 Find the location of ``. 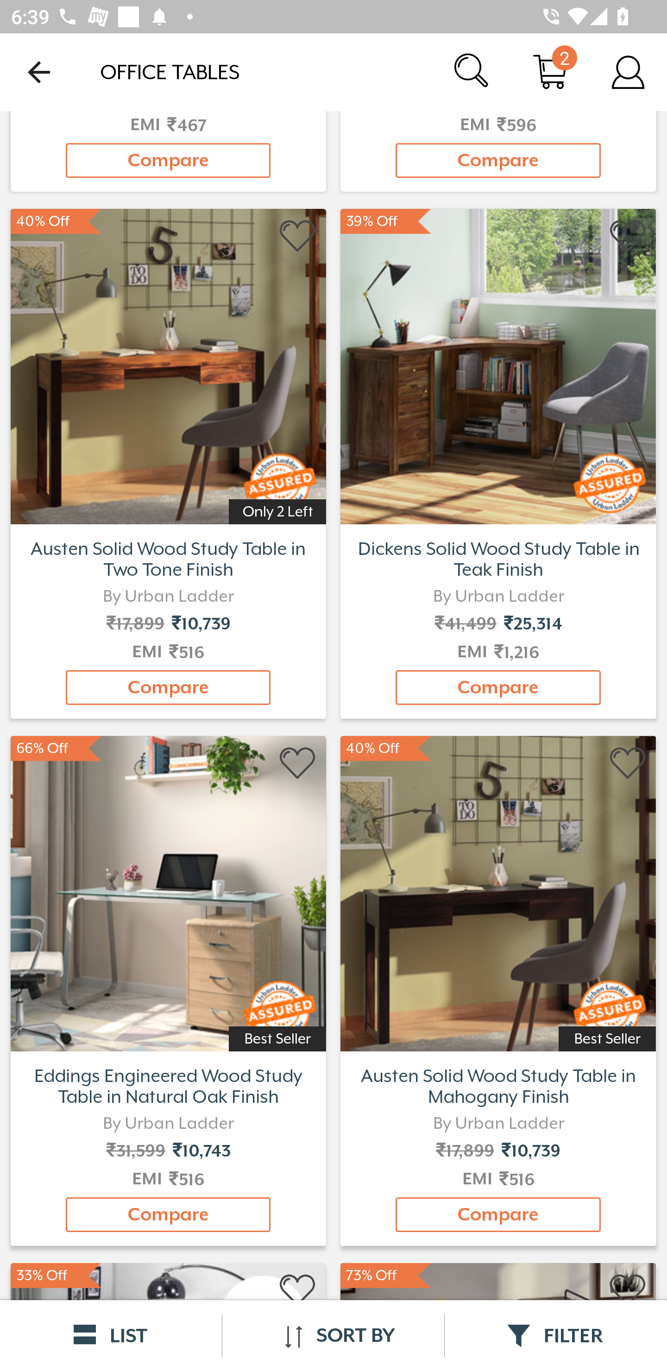

 is located at coordinates (628, 236).